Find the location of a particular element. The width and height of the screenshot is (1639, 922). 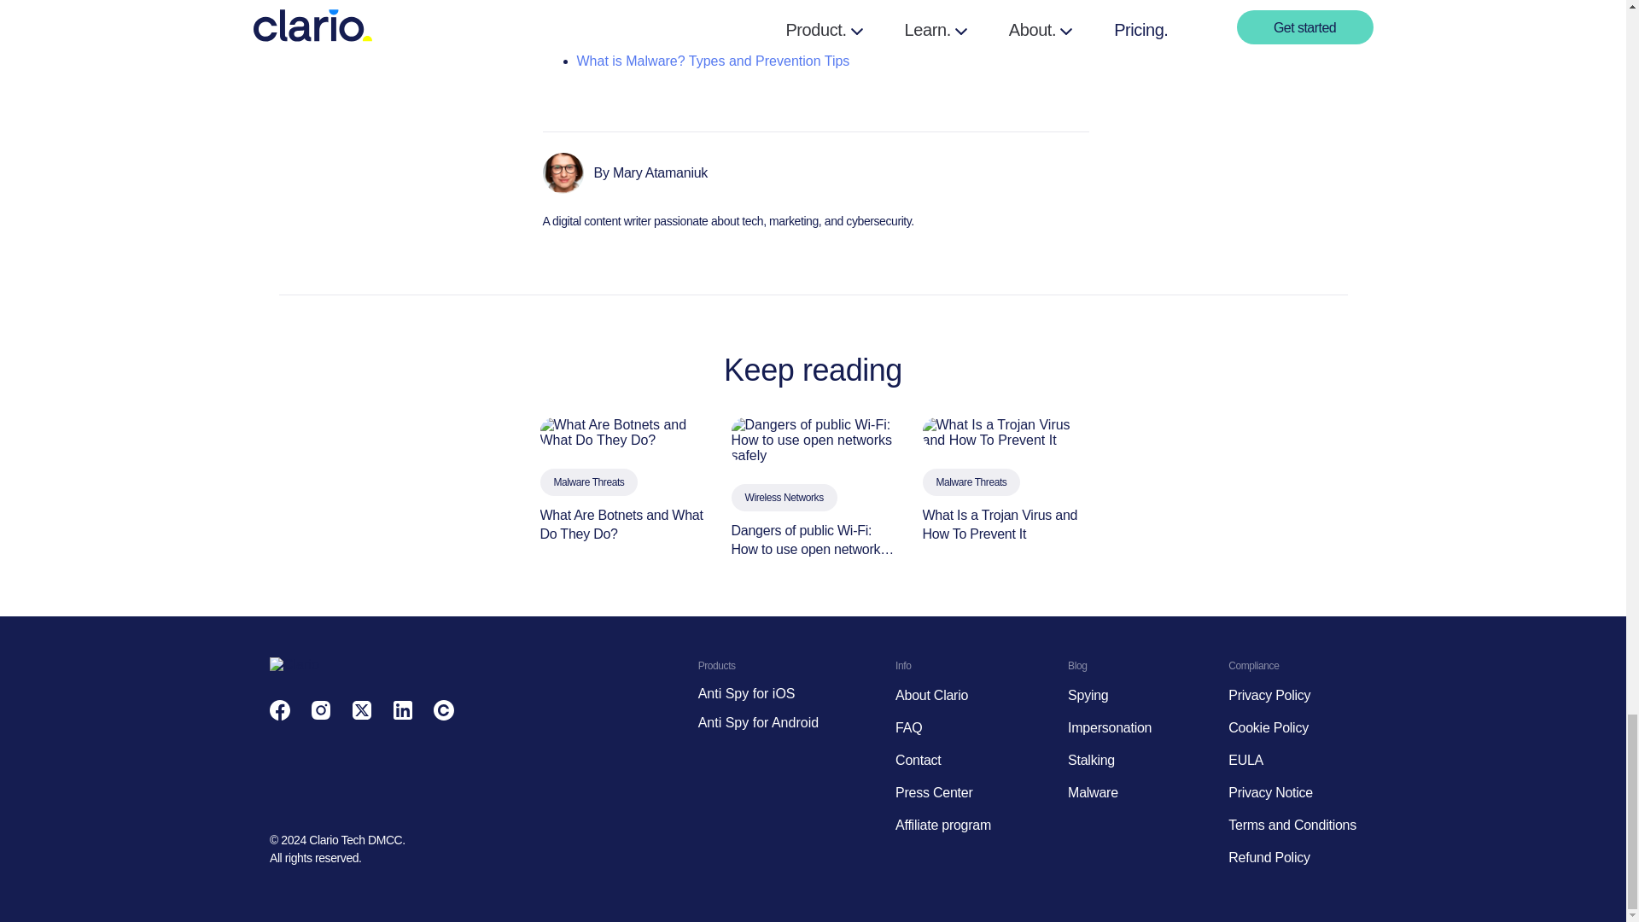

Dangers of public Wi-Fi: How to use open networks safely is located at coordinates (813, 441).